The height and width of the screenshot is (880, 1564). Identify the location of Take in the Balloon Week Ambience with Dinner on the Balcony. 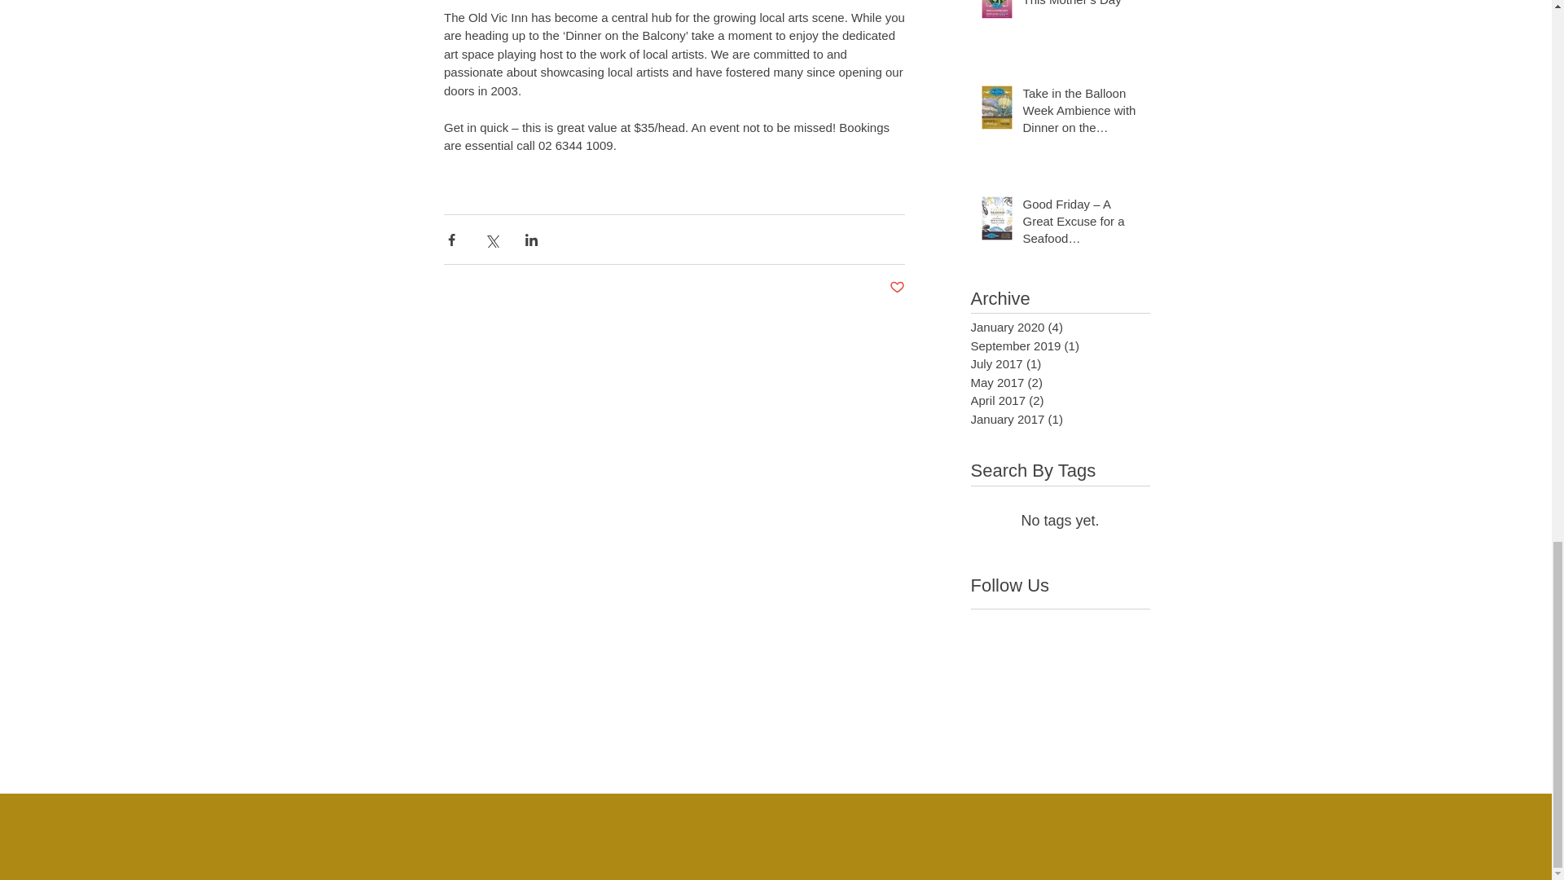
(1081, 112).